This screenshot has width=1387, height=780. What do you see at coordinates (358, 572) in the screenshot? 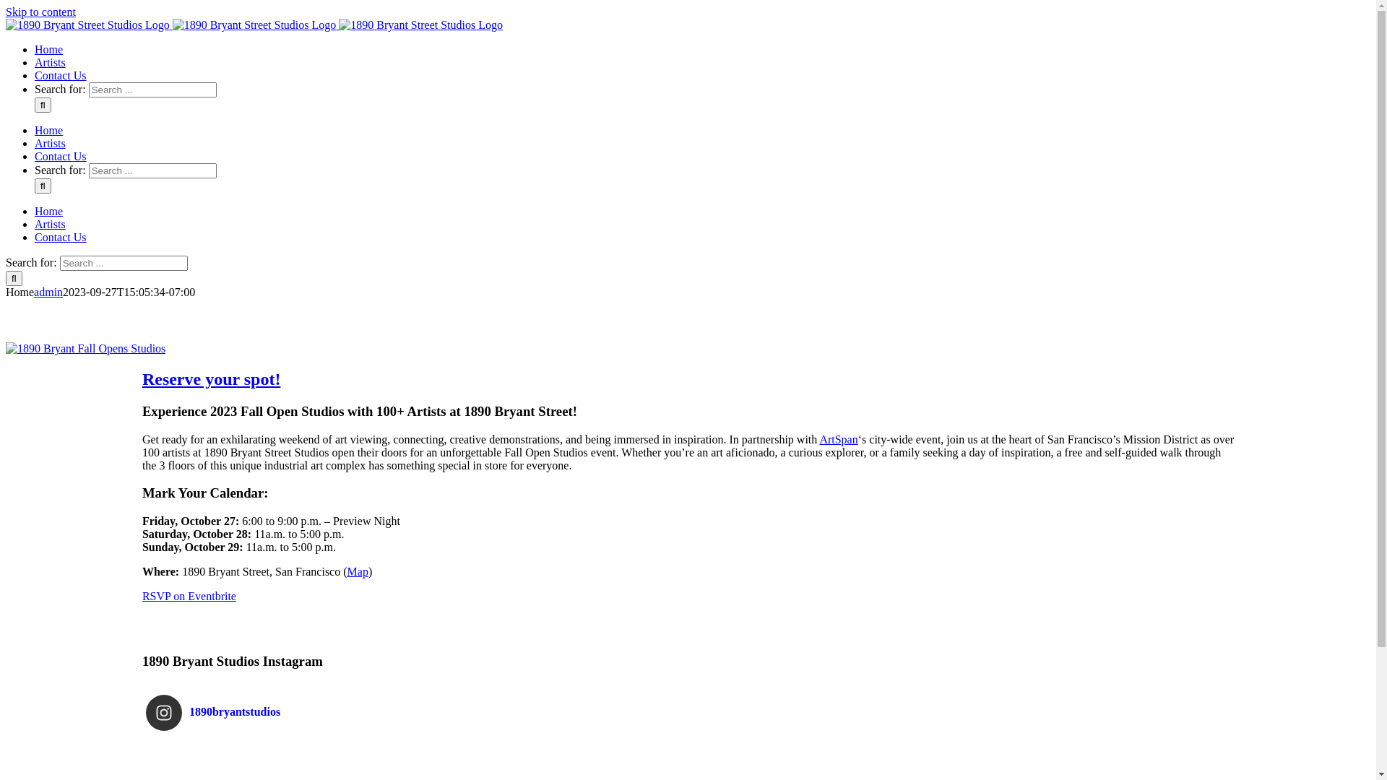
I see `Map` at bounding box center [358, 572].